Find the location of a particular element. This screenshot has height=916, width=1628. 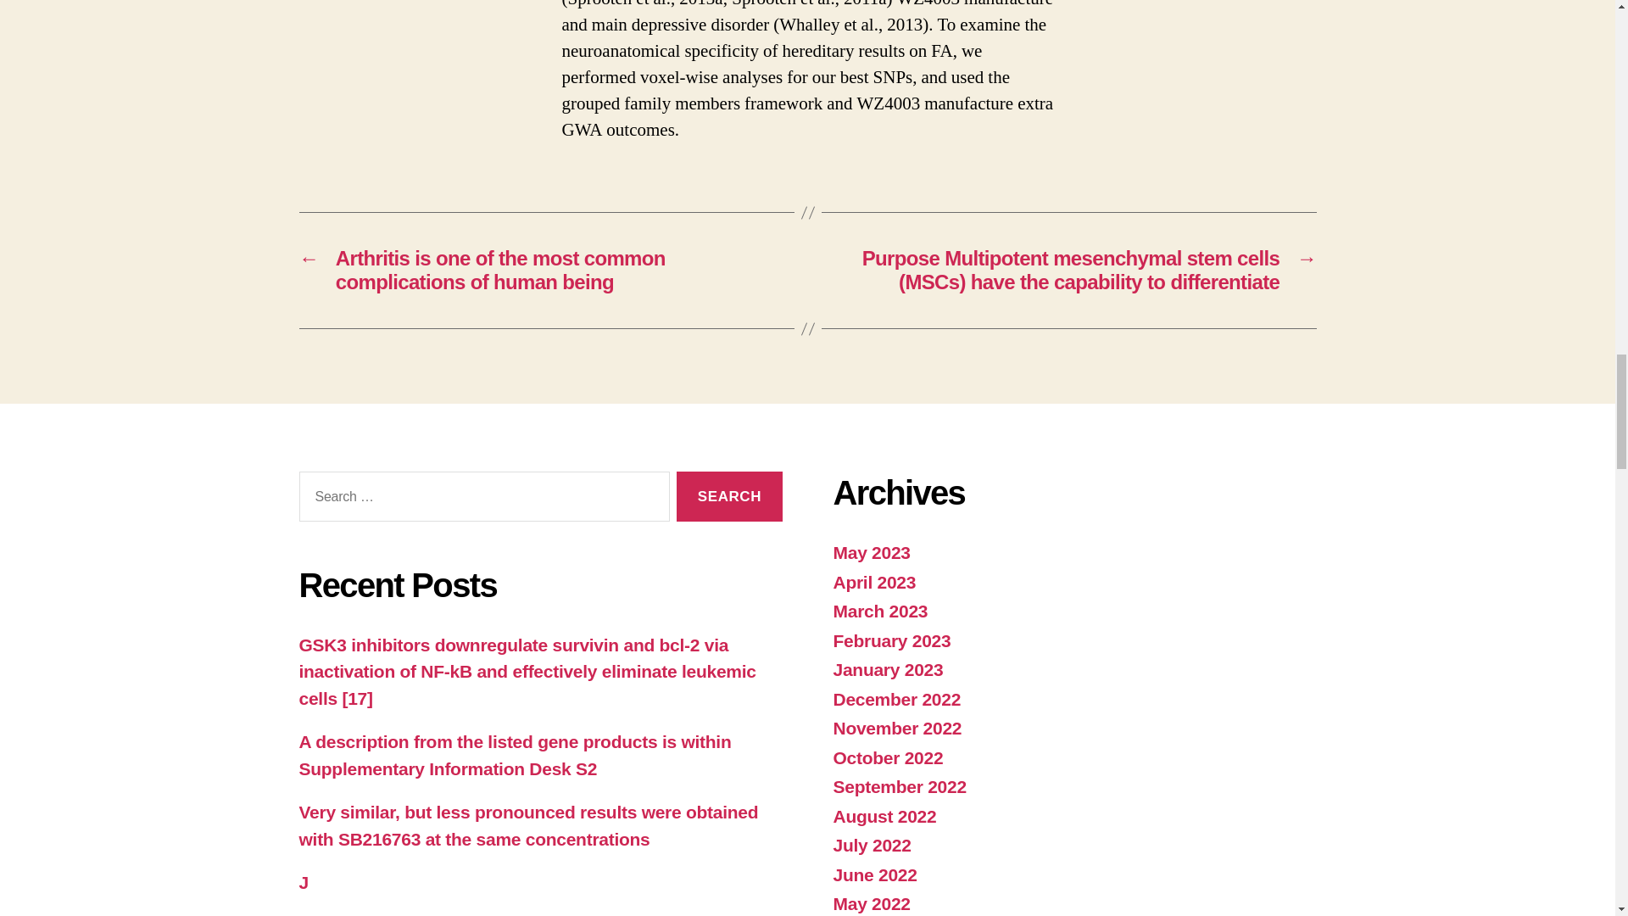

November 2022 is located at coordinates (897, 728).